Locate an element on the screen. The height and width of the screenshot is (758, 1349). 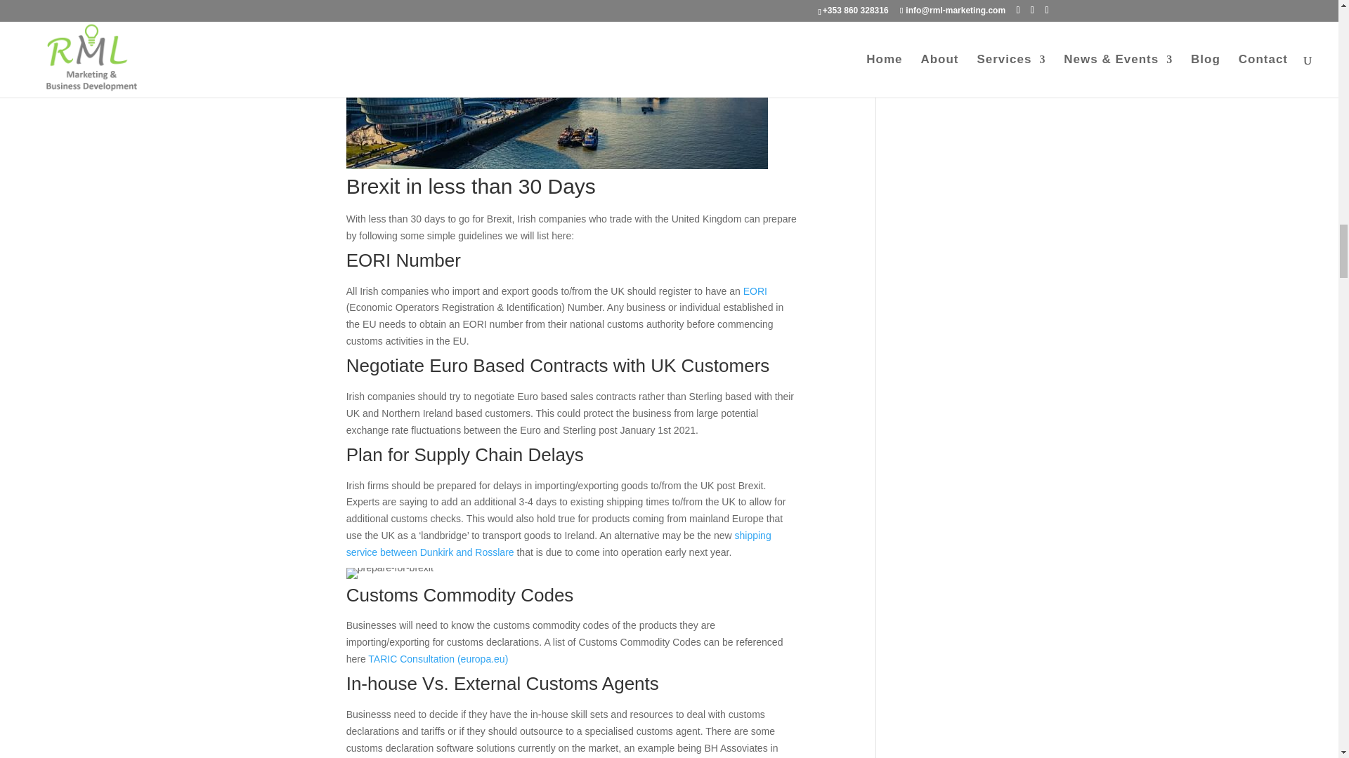
shipping service between Dunkirk and Rosslare is located at coordinates (559, 543).